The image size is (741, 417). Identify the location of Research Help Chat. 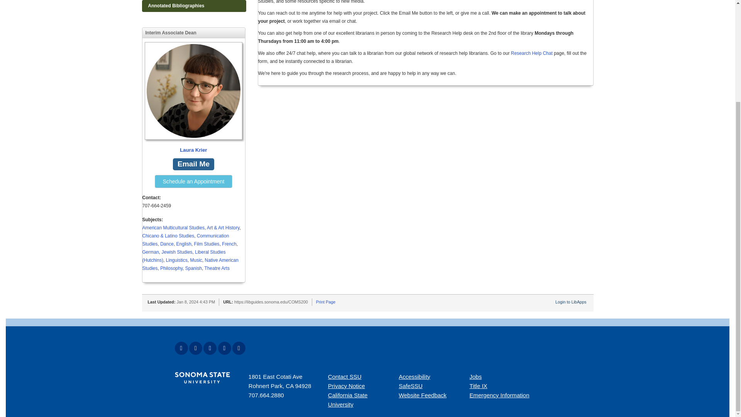
(532, 53).